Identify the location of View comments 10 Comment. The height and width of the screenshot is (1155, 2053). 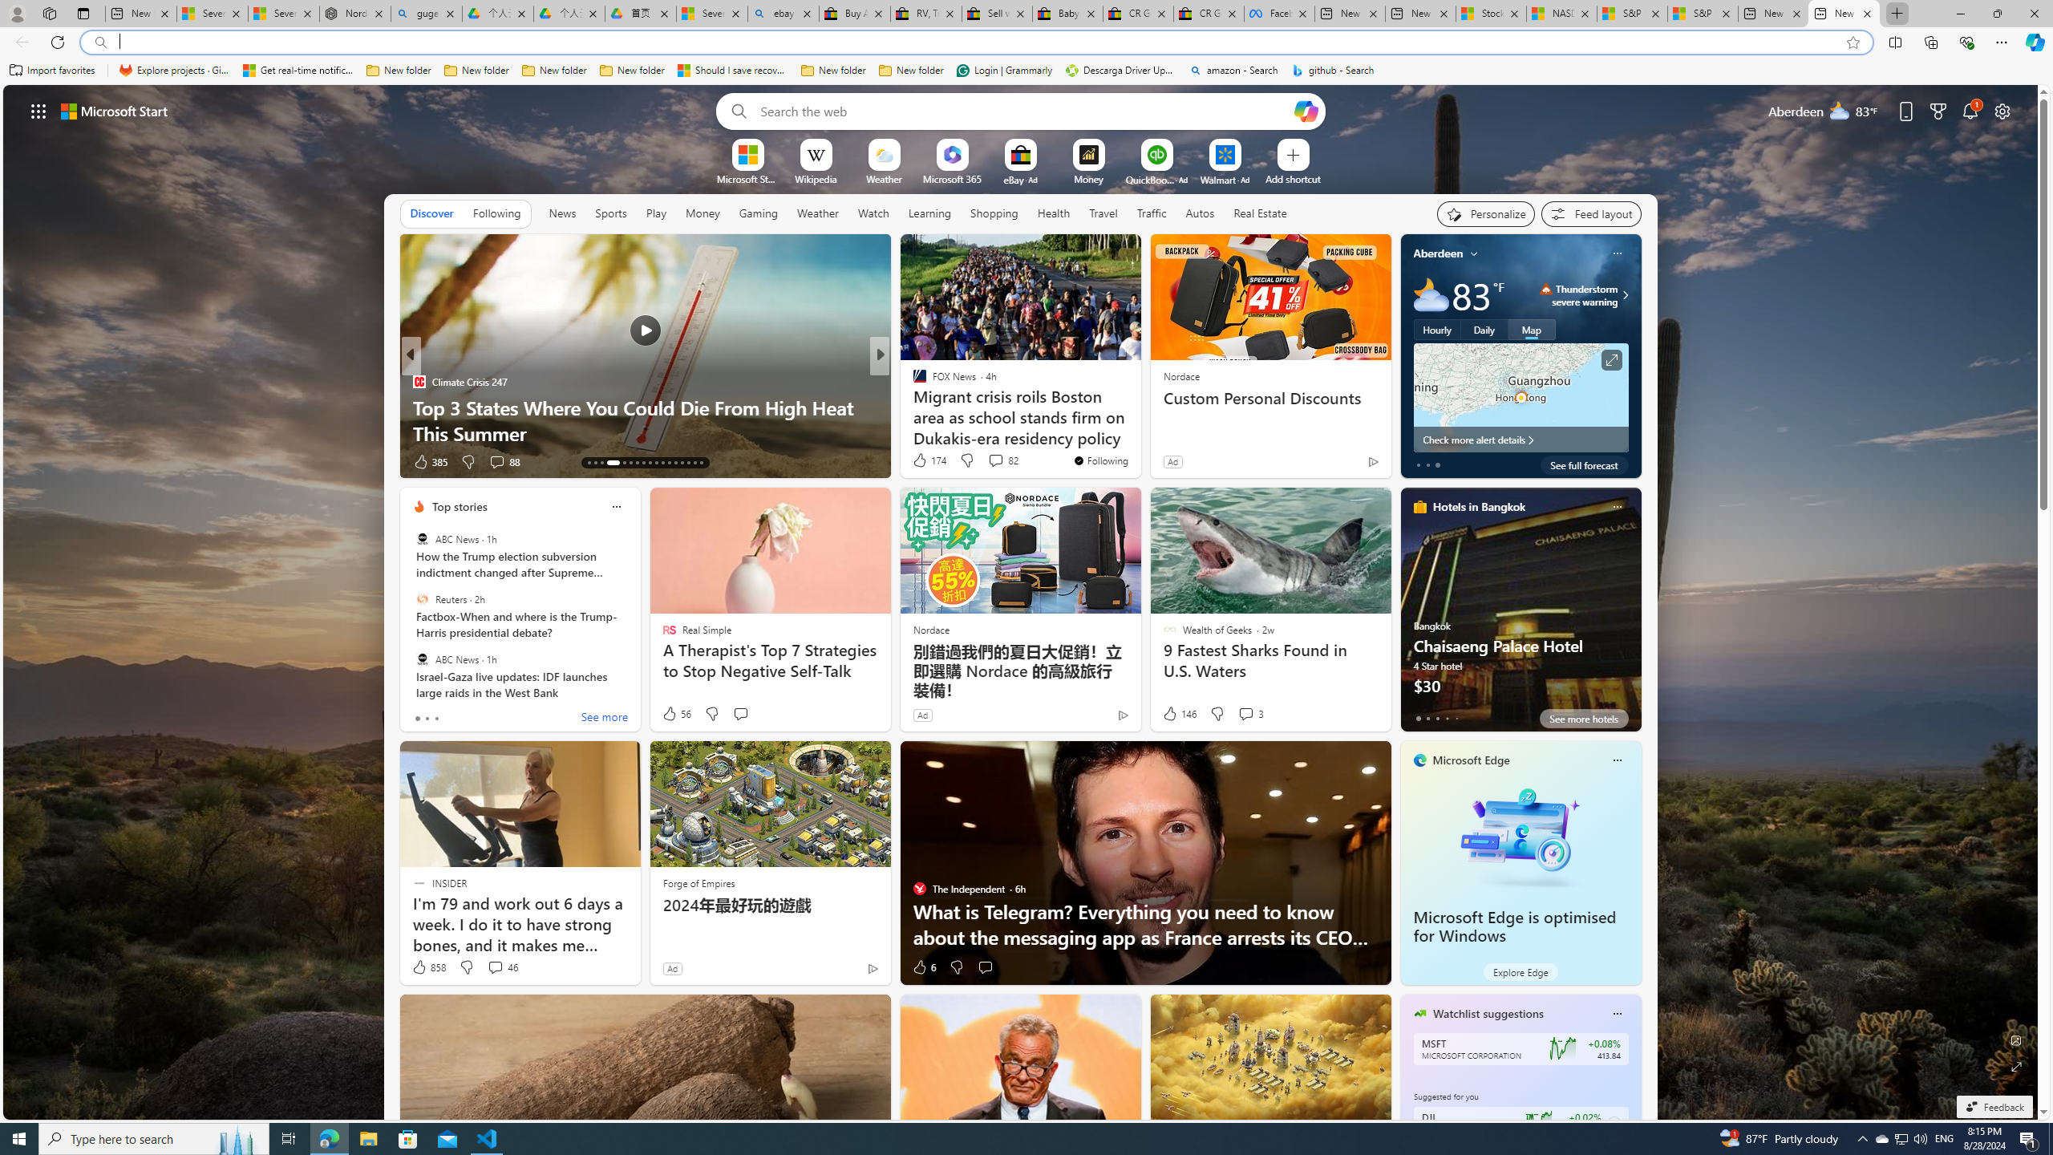
(985, 461).